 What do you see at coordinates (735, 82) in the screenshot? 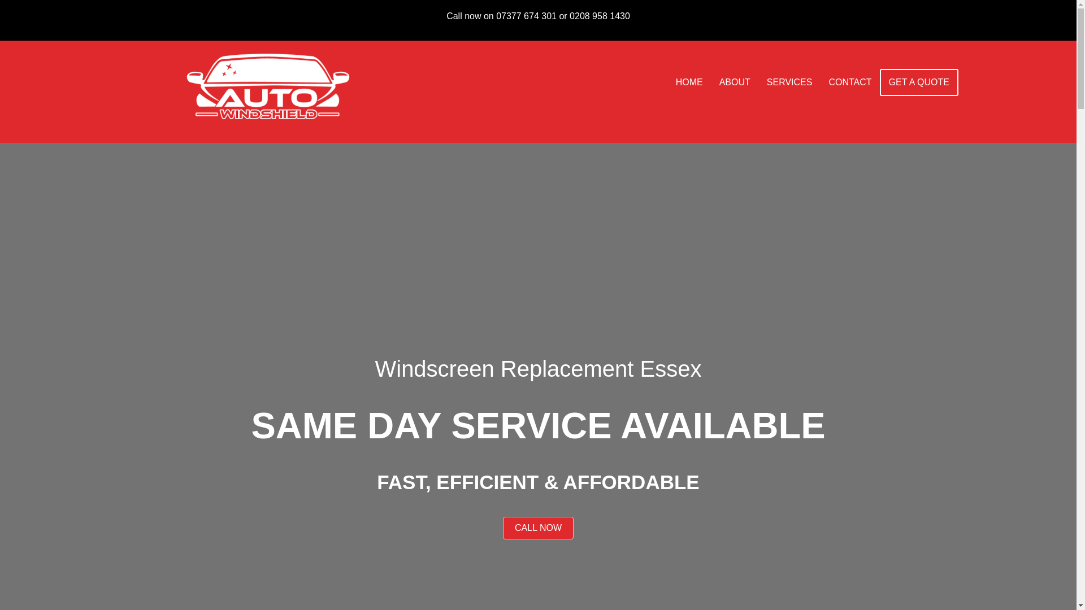
I see `ABOUT` at bounding box center [735, 82].